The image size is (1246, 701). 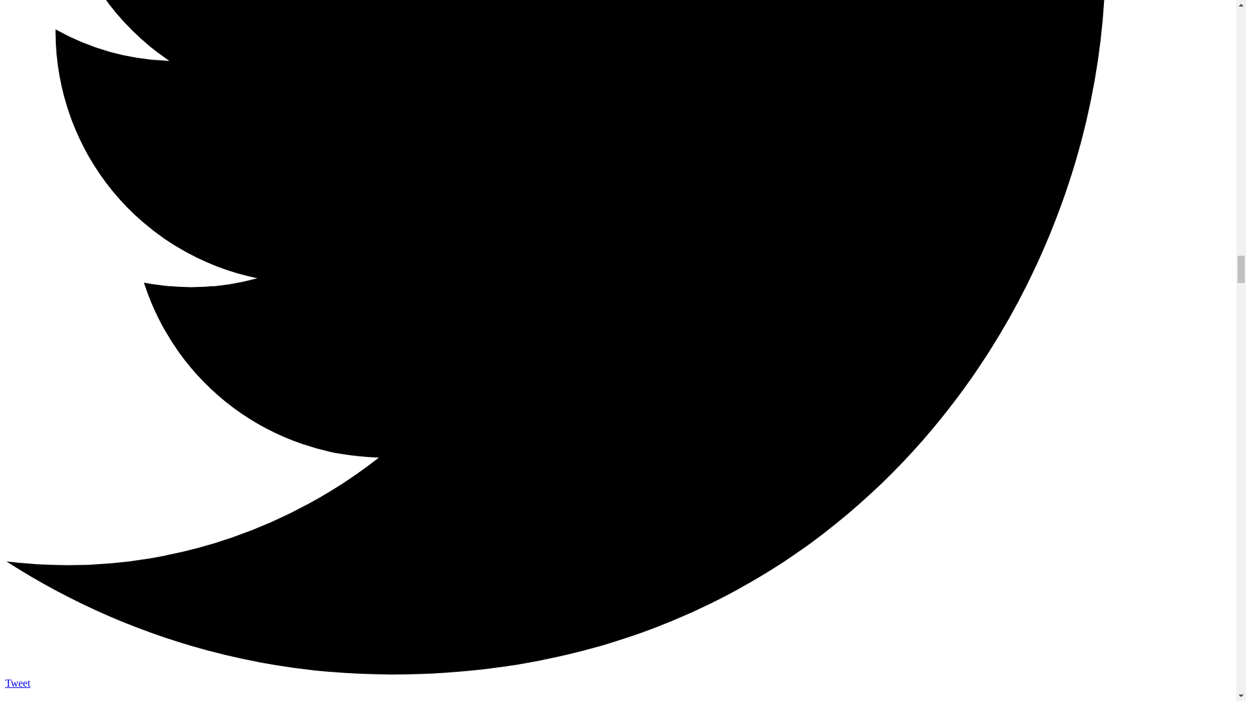 I want to click on Coffeeboxx, so click(x=126, y=700).